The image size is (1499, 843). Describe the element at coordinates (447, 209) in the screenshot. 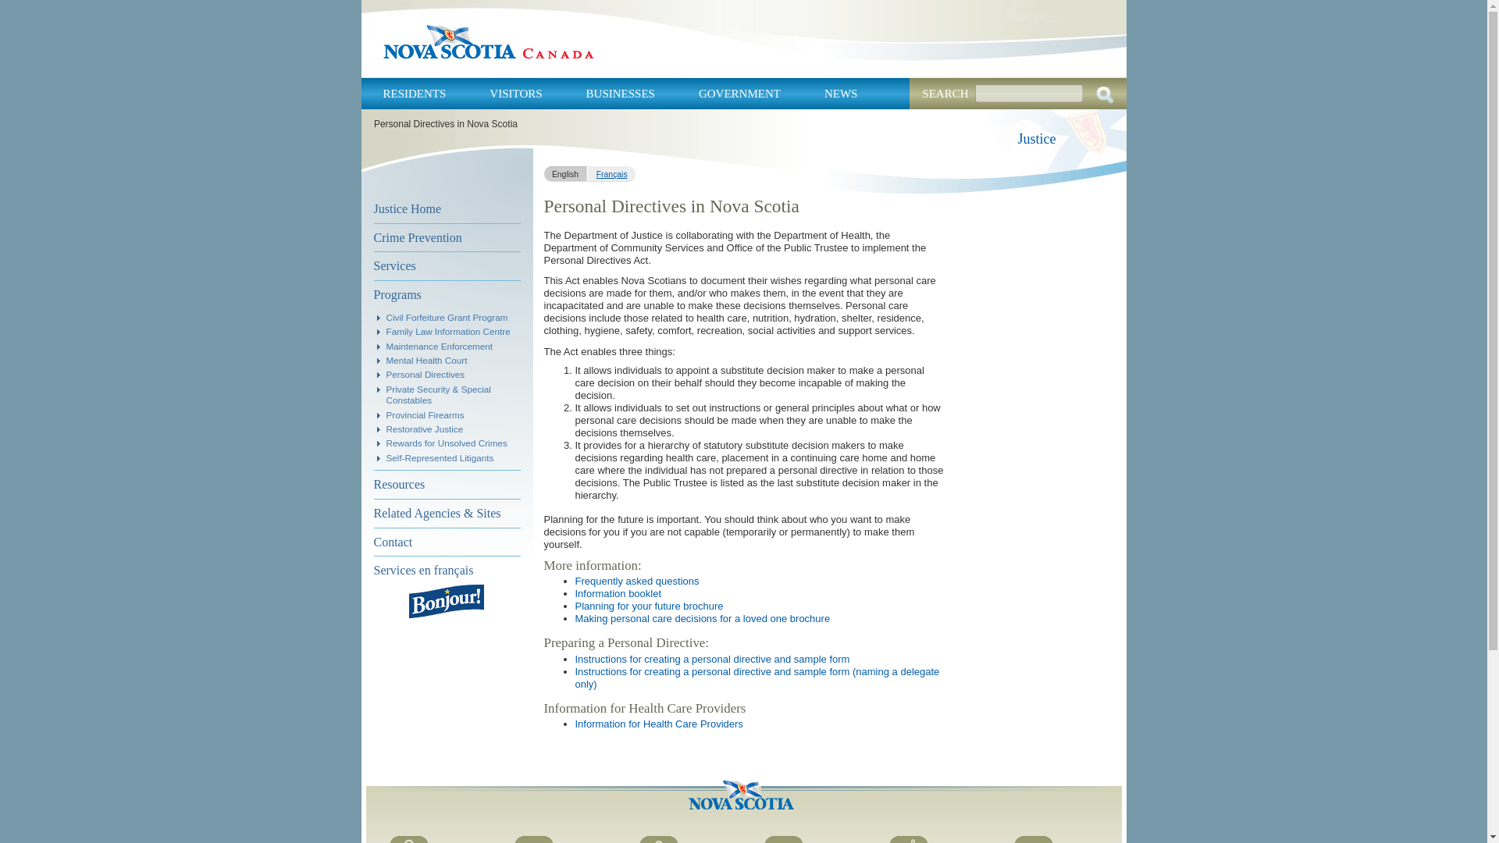

I see `Justice Home` at that location.